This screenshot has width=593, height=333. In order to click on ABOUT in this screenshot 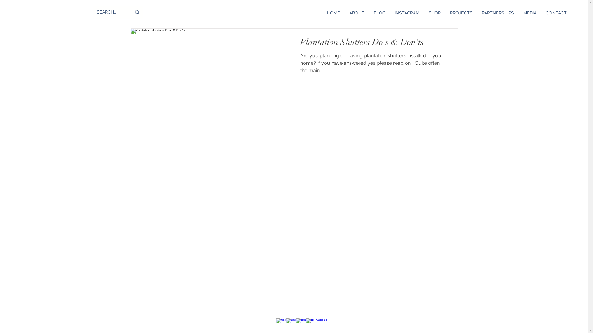, I will do `click(357, 13)`.